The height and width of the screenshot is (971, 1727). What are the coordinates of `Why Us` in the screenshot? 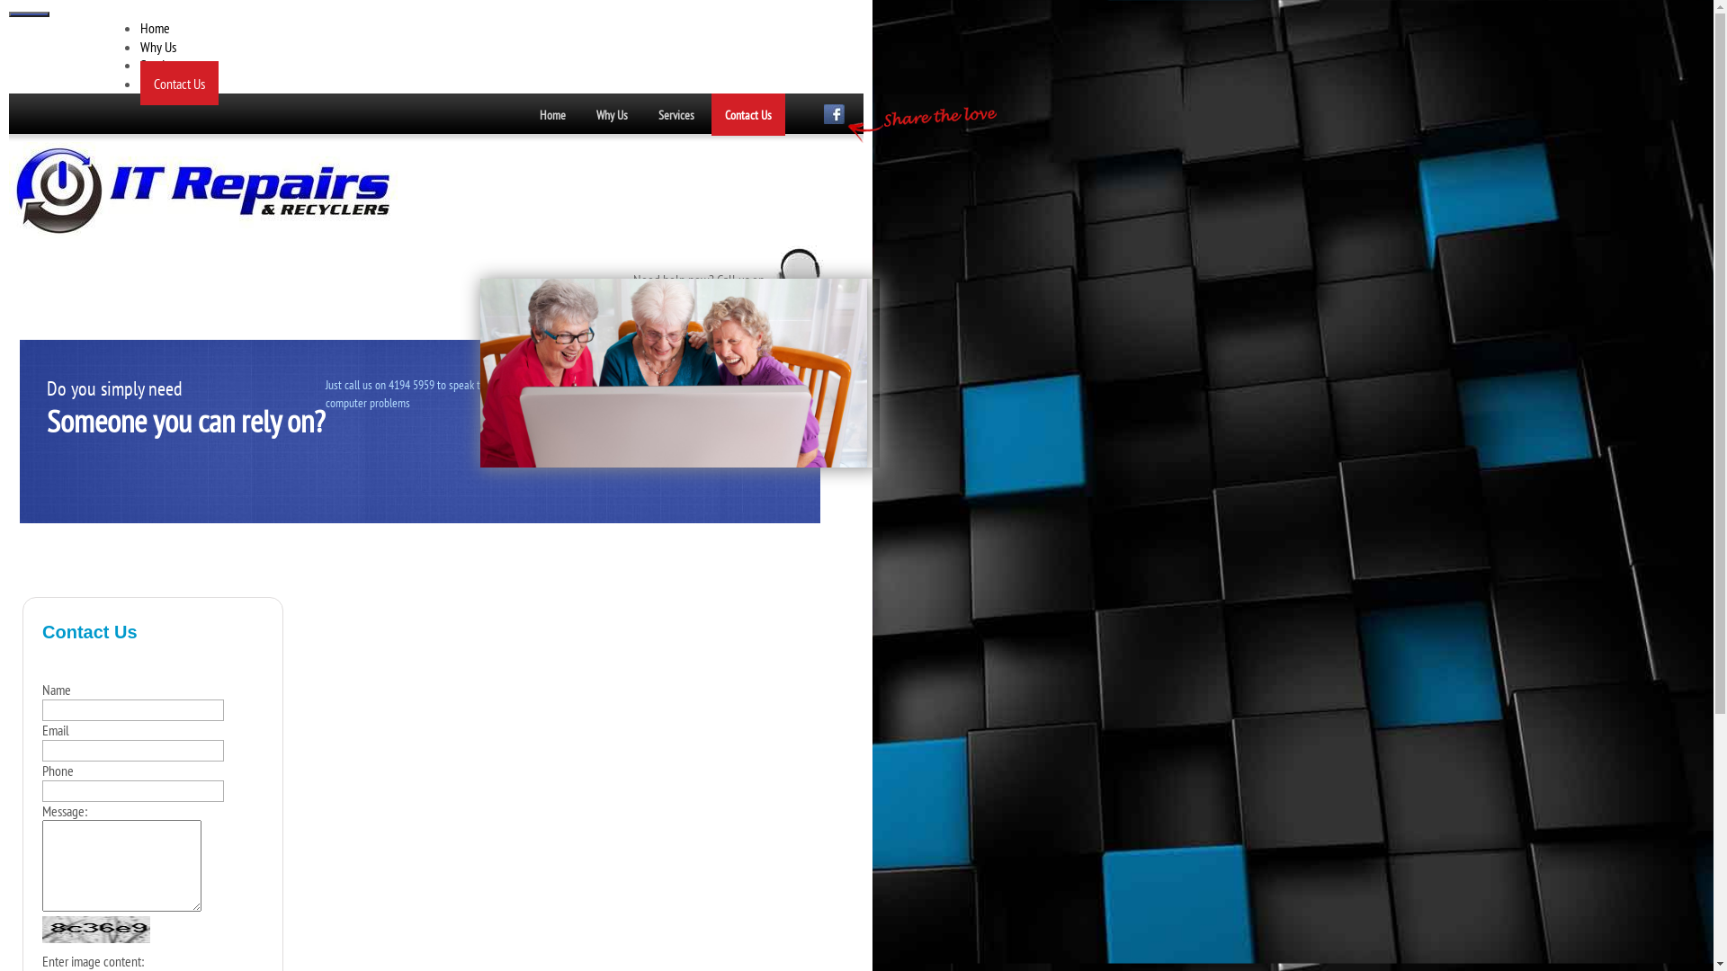 It's located at (158, 47).